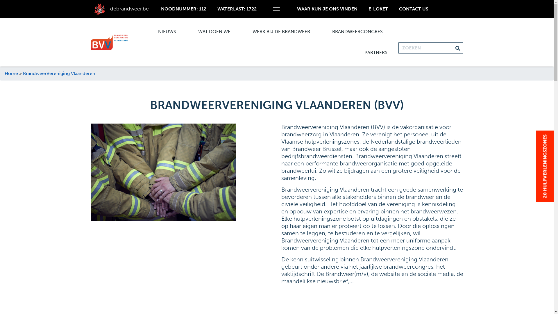 The image size is (558, 314). I want to click on NOODNUMMER: 112, so click(184, 9).